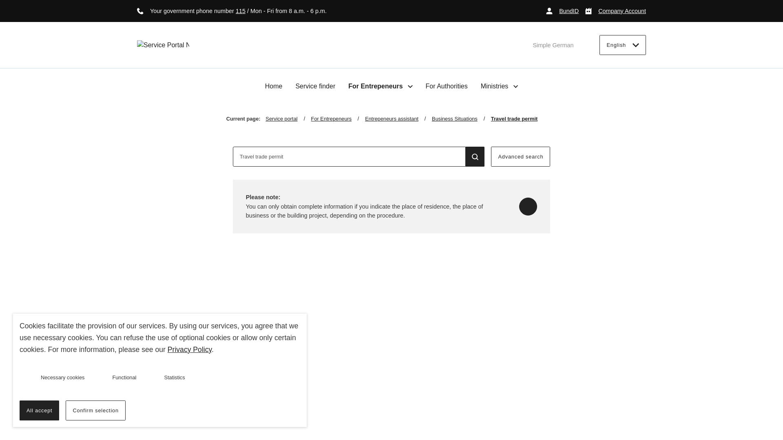 The width and height of the screenshot is (783, 440). I want to click on Specify city or zip code, so click(528, 206).